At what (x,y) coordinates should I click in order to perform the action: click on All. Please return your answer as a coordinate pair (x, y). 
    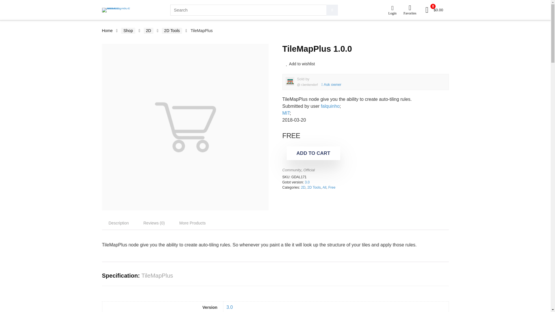
    Looking at the image, I should click on (324, 187).